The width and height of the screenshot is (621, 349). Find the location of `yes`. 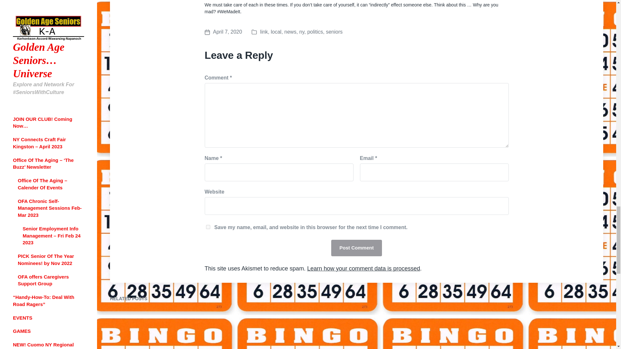

yes is located at coordinates (208, 227).